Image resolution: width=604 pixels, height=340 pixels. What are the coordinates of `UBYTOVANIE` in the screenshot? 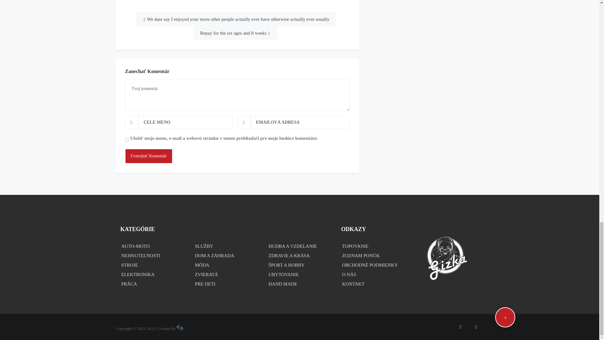 It's located at (299, 275).